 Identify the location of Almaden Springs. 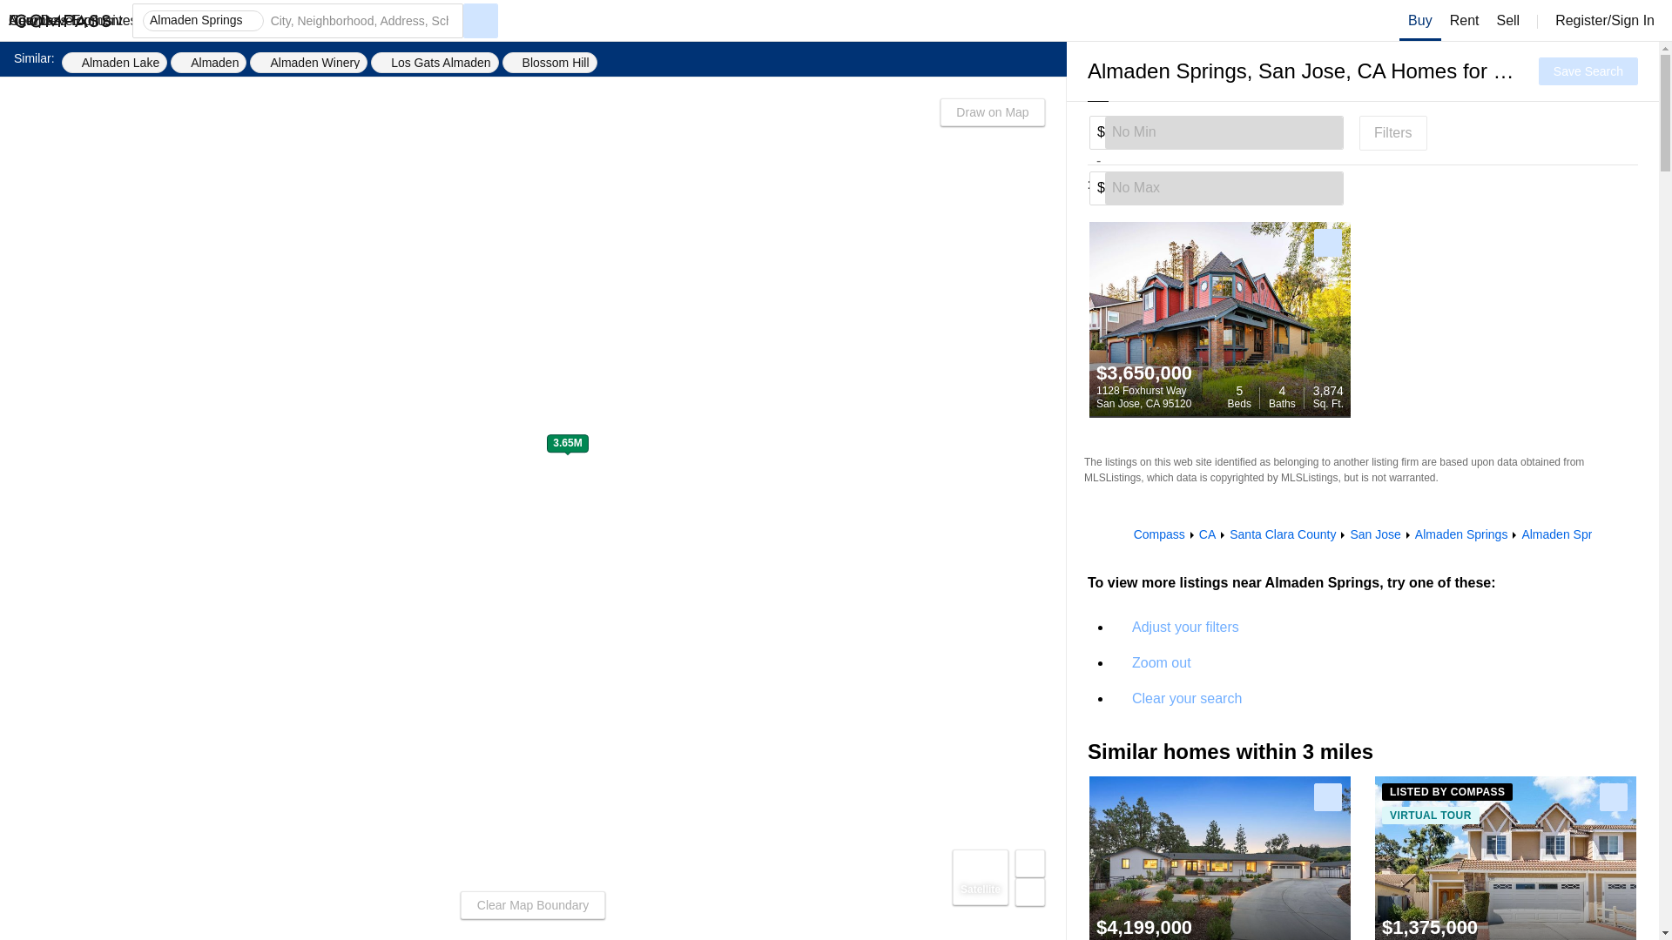
(1224, 132).